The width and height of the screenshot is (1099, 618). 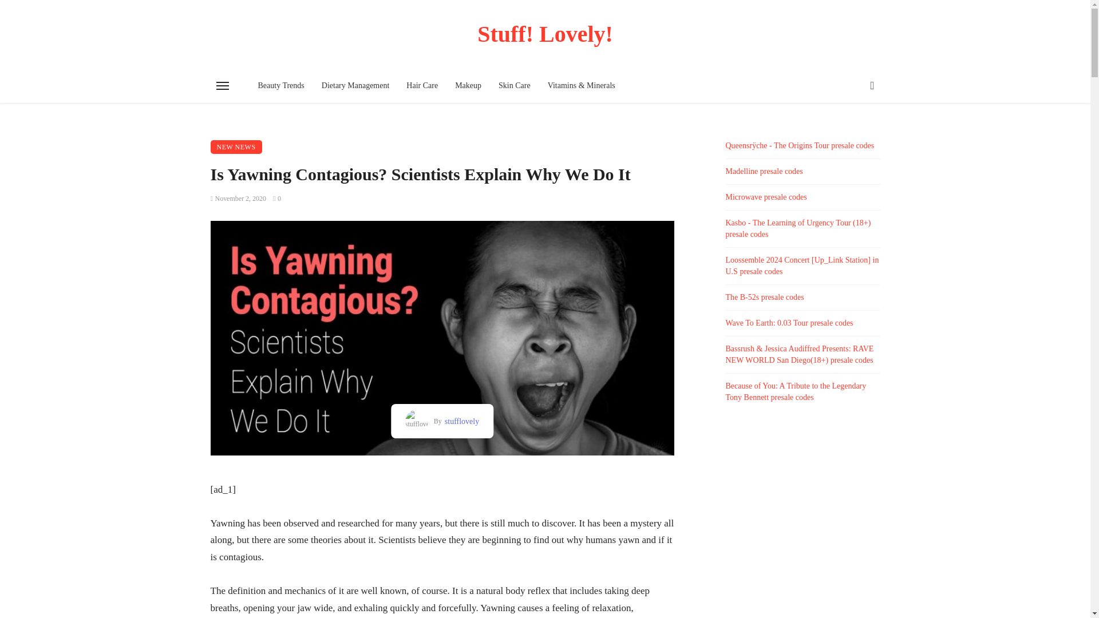 What do you see at coordinates (515, 86) in the screenshot?
I see `Skin Care` at bounding box center [515, 86].